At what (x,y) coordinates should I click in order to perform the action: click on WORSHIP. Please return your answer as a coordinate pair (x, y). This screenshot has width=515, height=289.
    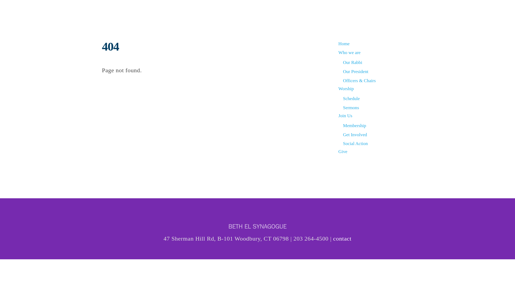
    Looking at the image, I should click on (345, 11).